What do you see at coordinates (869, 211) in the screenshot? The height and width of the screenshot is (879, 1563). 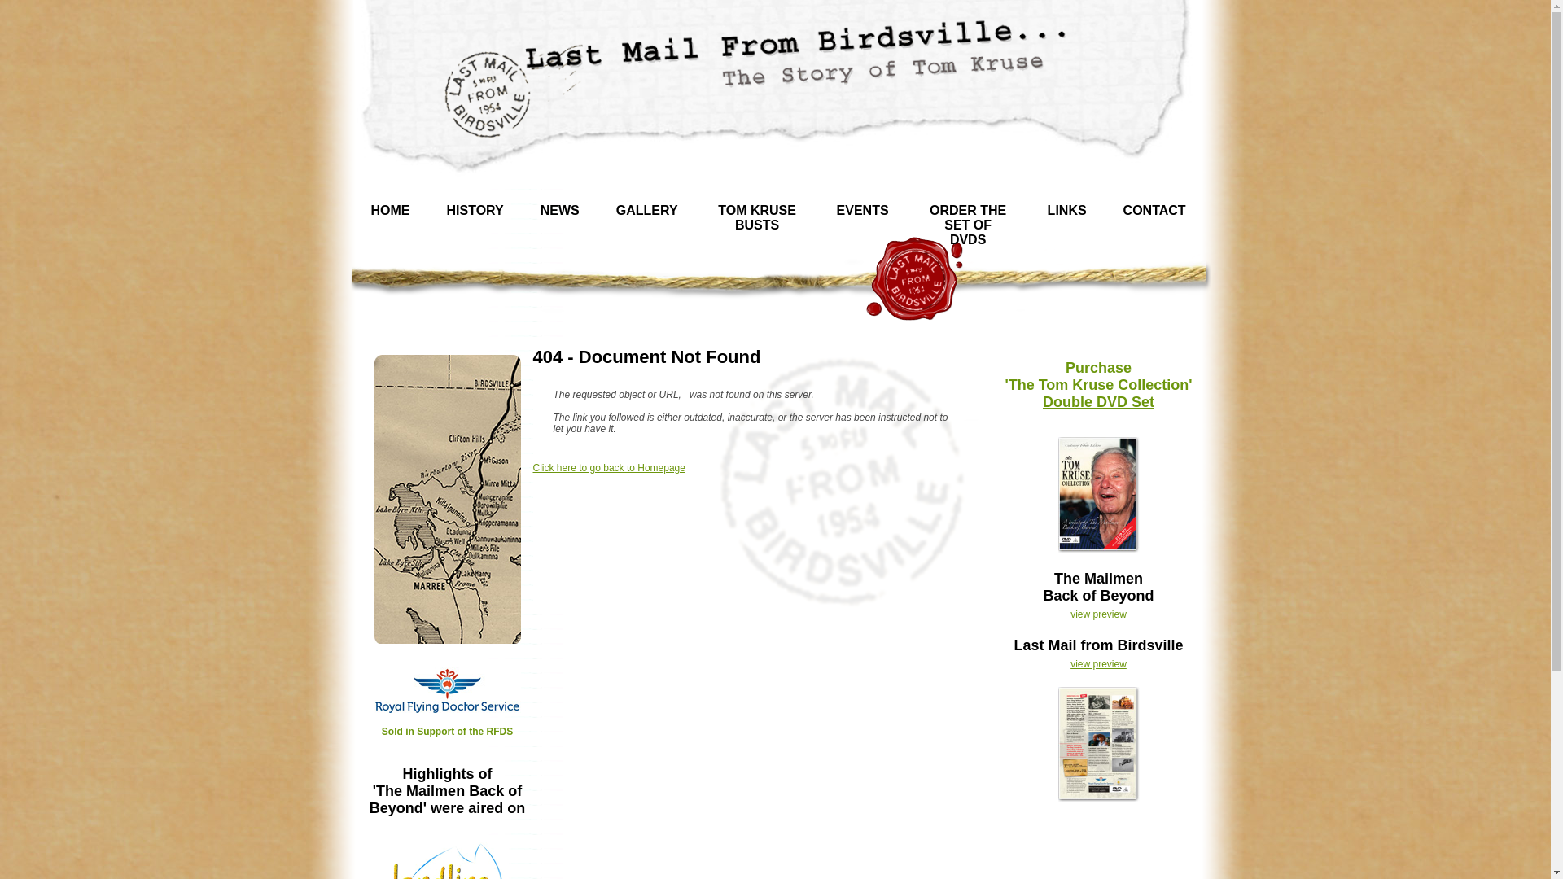 I see `EVENTS` at bounding box center [869, 211].